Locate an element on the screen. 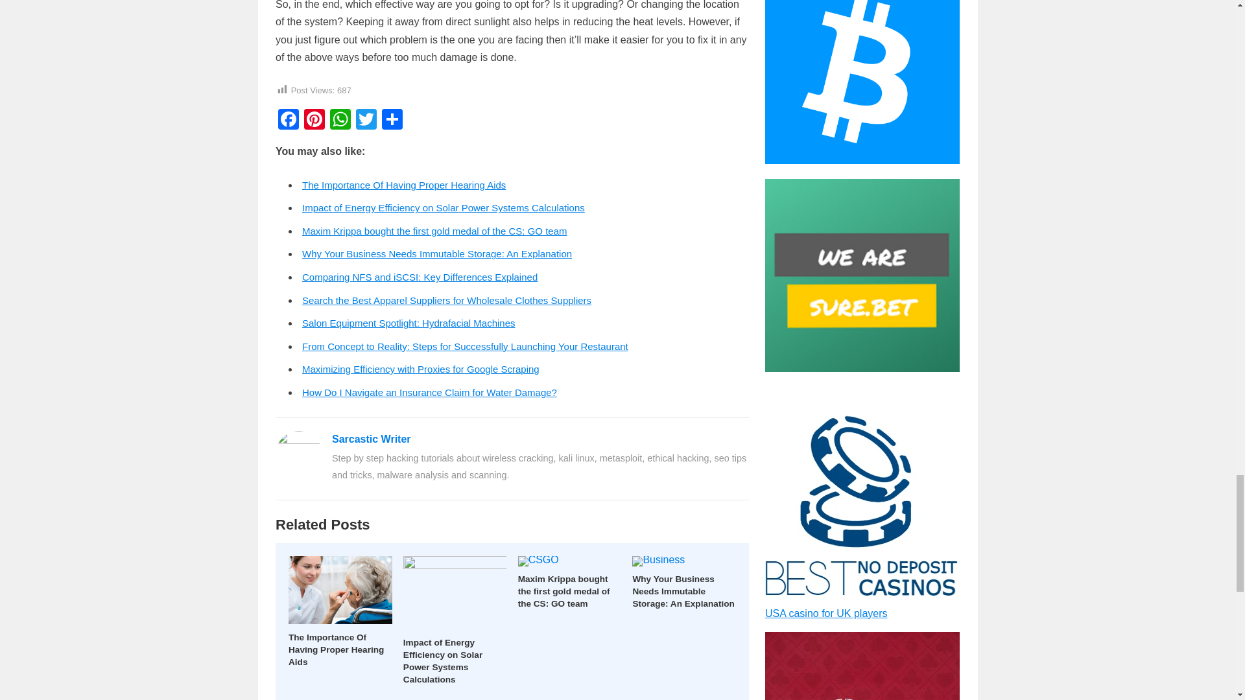 The width and height of the screenshot is (1245, 700). Twitter is located at coordinates (366, 121).